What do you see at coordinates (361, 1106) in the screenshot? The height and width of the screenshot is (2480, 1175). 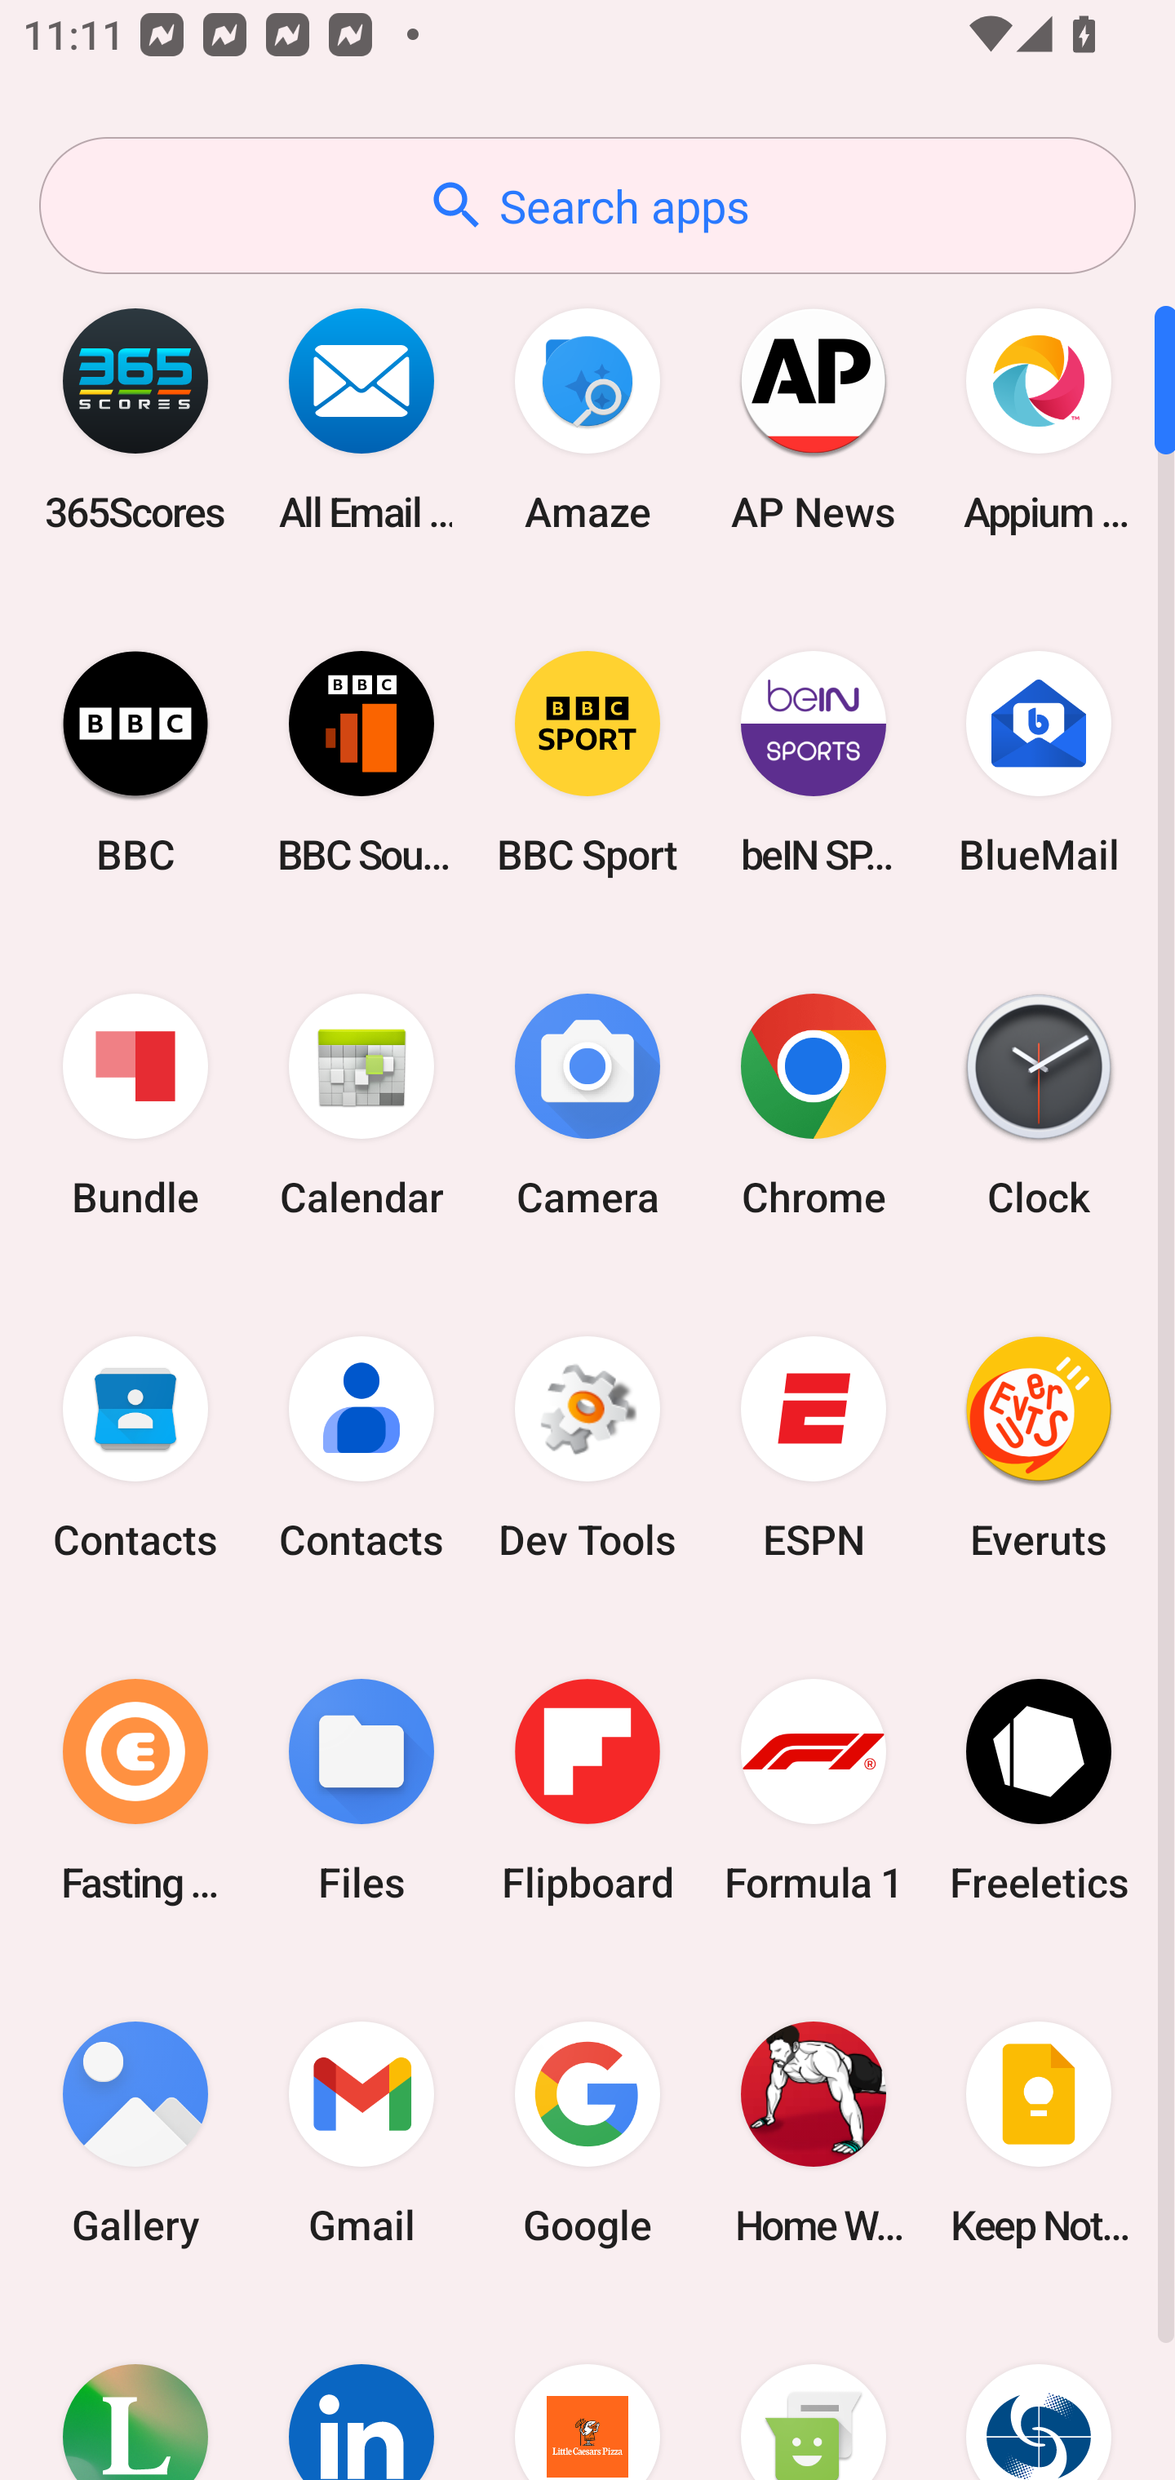 I see `Calendar` at bounding box center [361, 1106].